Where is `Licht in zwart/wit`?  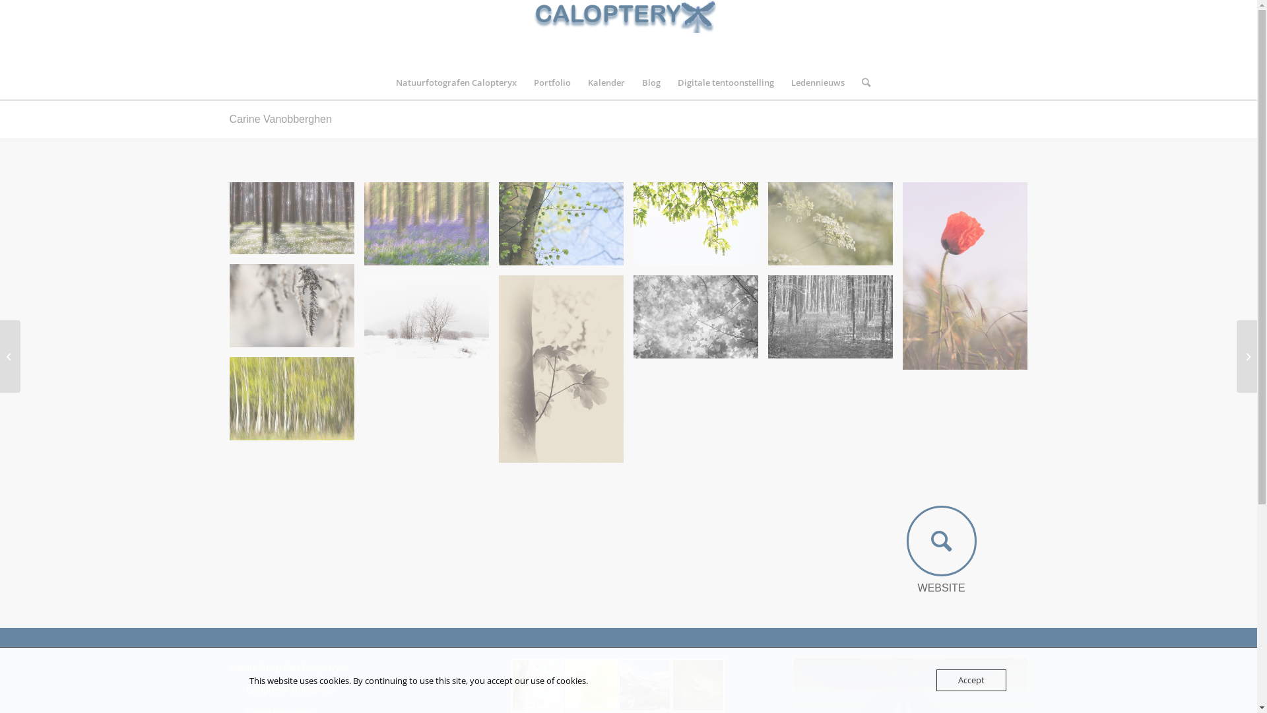 Licht in zwart/wit is located at coordinates (835, 322).